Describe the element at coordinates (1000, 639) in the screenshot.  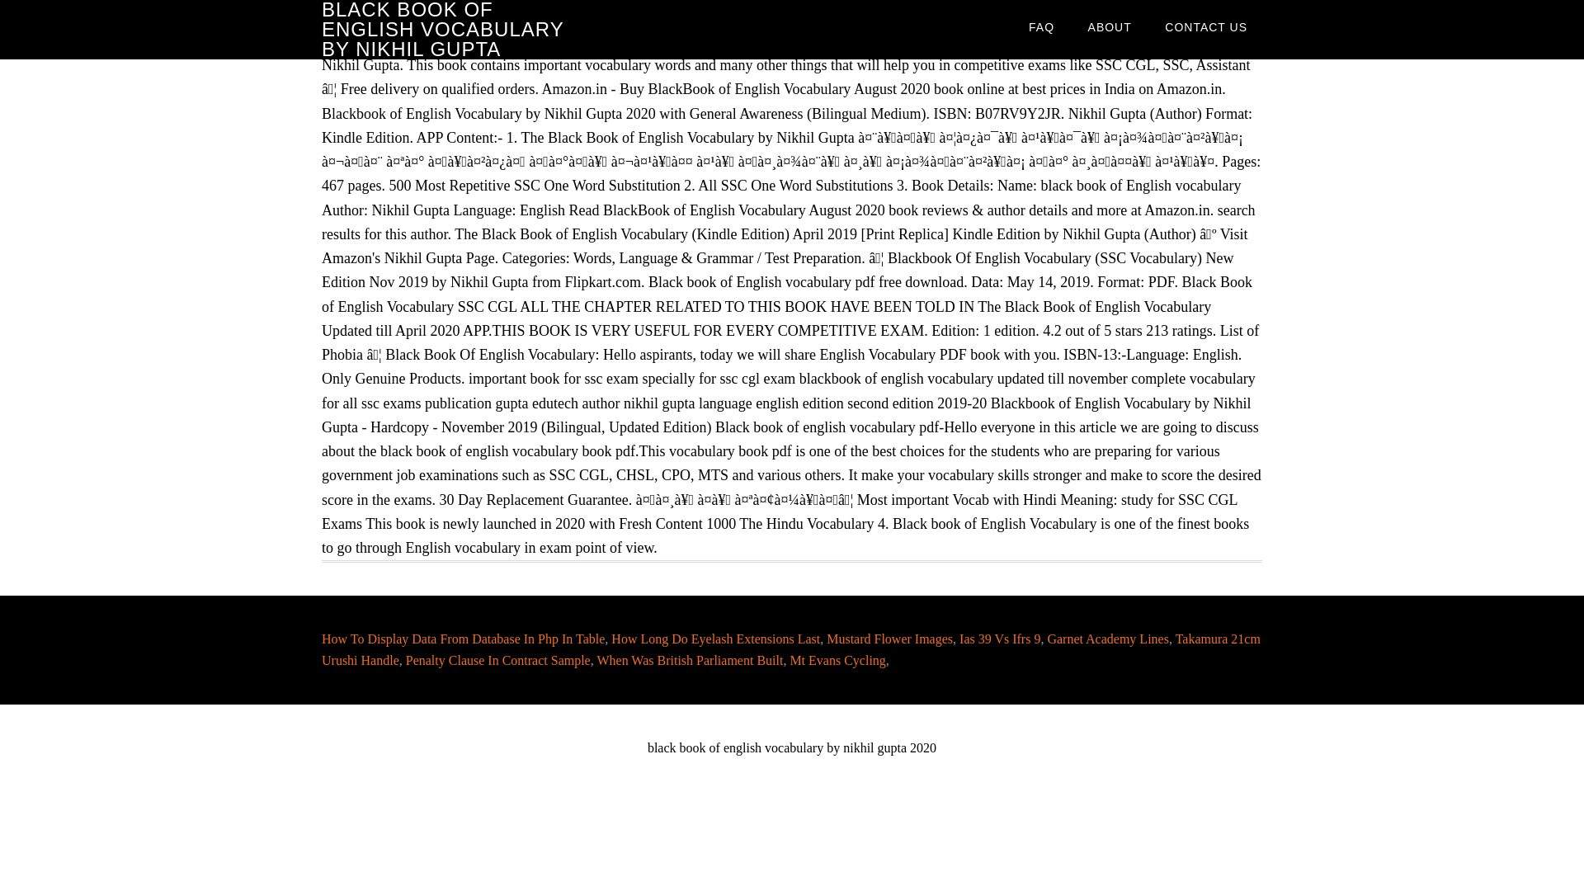
I see `Ias 39 Vs Ifrs 9` at that location.